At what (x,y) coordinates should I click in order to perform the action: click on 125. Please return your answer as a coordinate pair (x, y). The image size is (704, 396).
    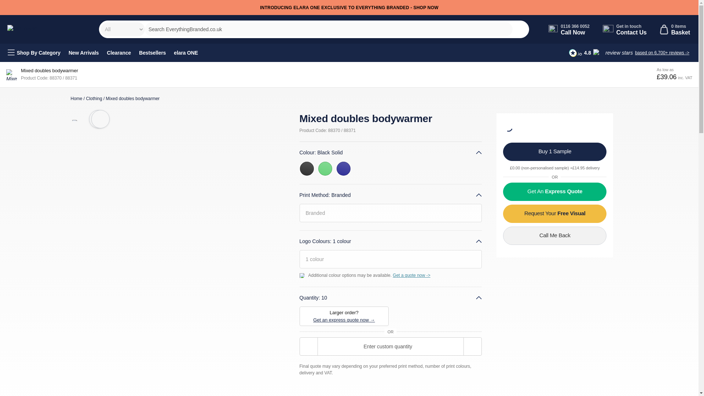
    Looking at the image, I should click on (675, 29).